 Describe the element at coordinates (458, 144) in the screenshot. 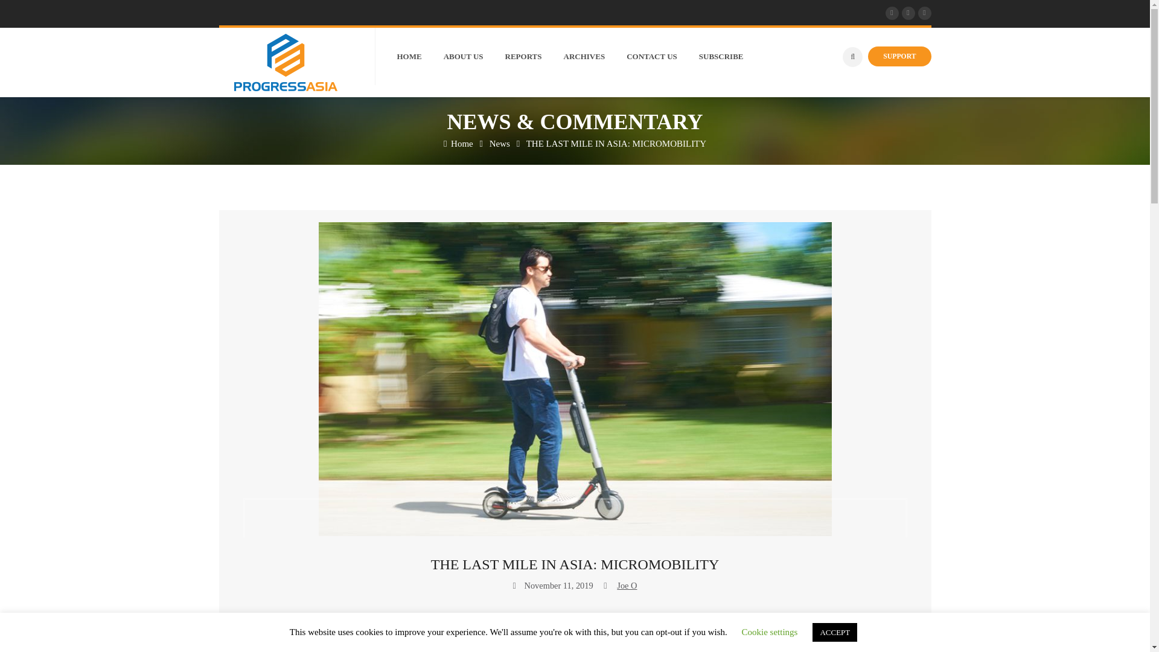

I see `Home` at that location.